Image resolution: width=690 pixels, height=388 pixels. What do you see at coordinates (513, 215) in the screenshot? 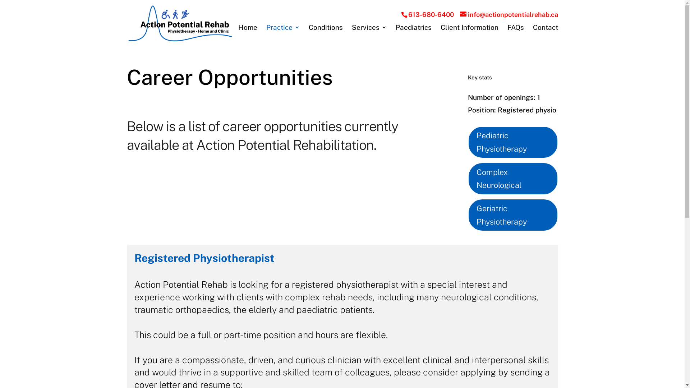
I see `Geriatric Physiotherapy` at bounding box center [513, 215].